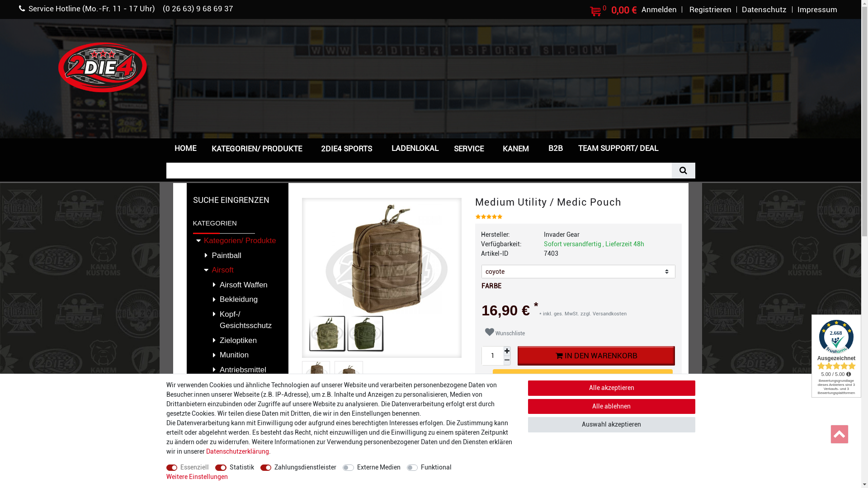 This screenshot has width=868, height=488. I want to click on Munition, so click(237, 355).